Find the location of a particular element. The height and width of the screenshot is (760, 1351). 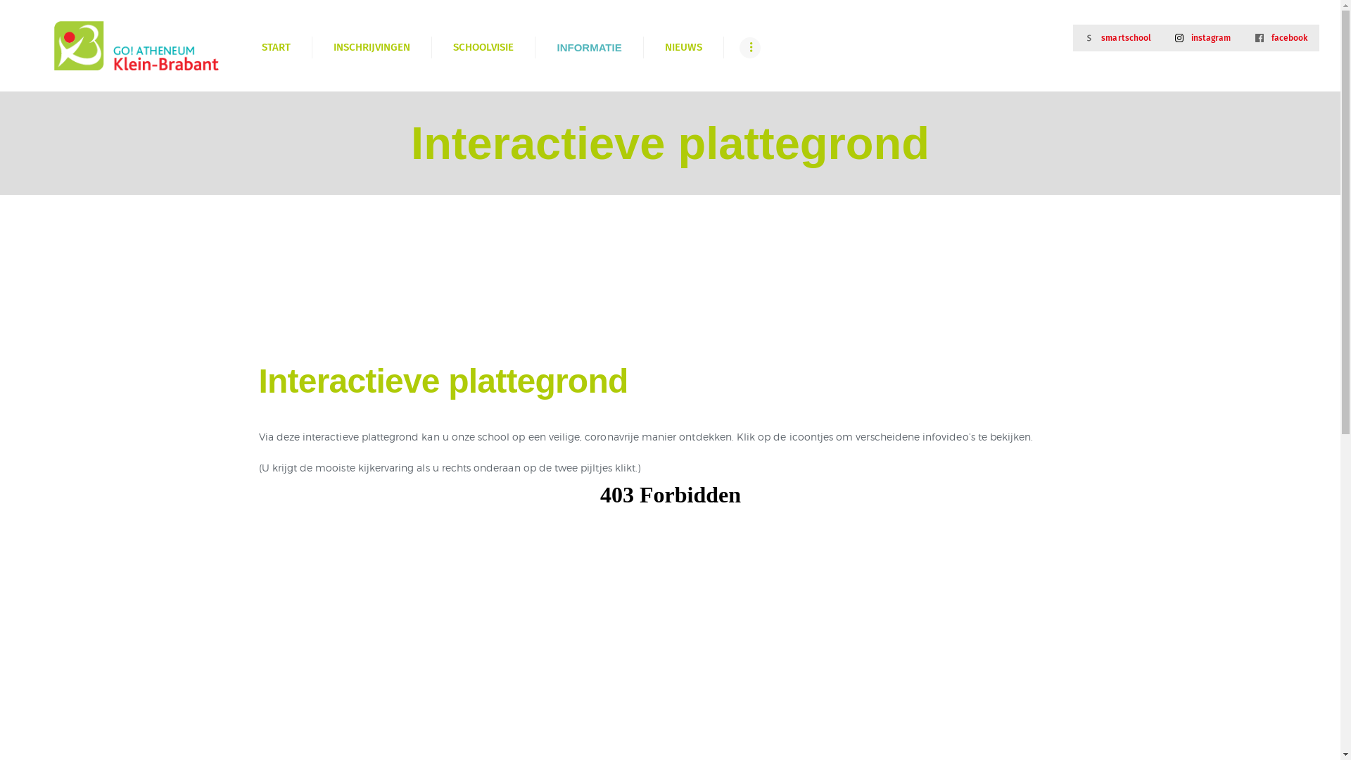

NIEUWS is located at coordinates (683, 48).